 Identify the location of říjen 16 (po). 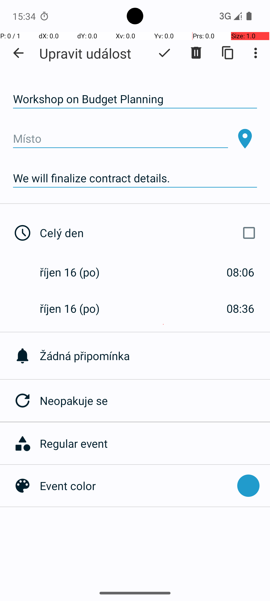
(75, 272).